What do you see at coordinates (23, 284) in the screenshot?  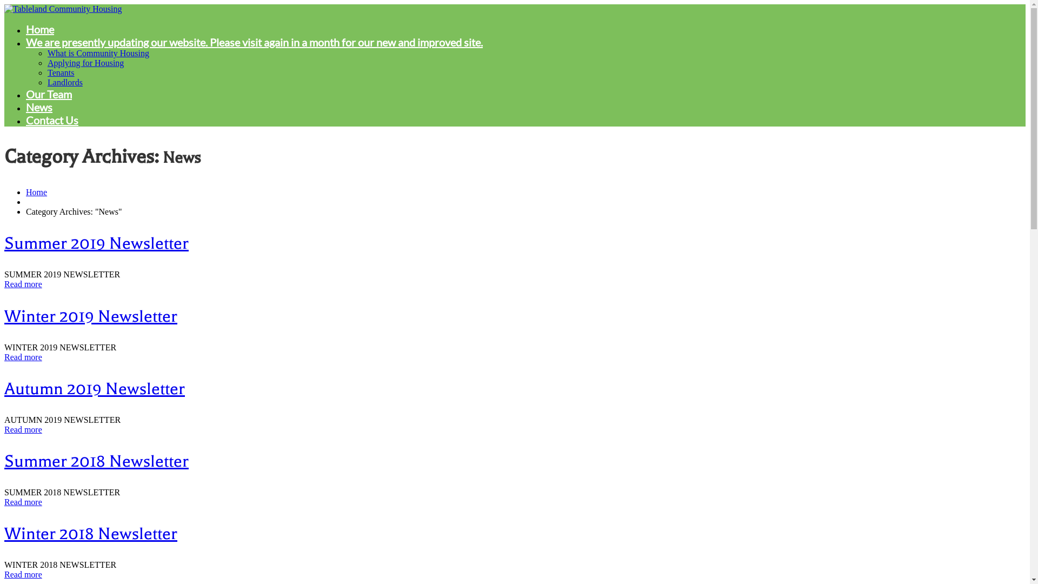 I see `Read more` at bounding box center [23, 284].